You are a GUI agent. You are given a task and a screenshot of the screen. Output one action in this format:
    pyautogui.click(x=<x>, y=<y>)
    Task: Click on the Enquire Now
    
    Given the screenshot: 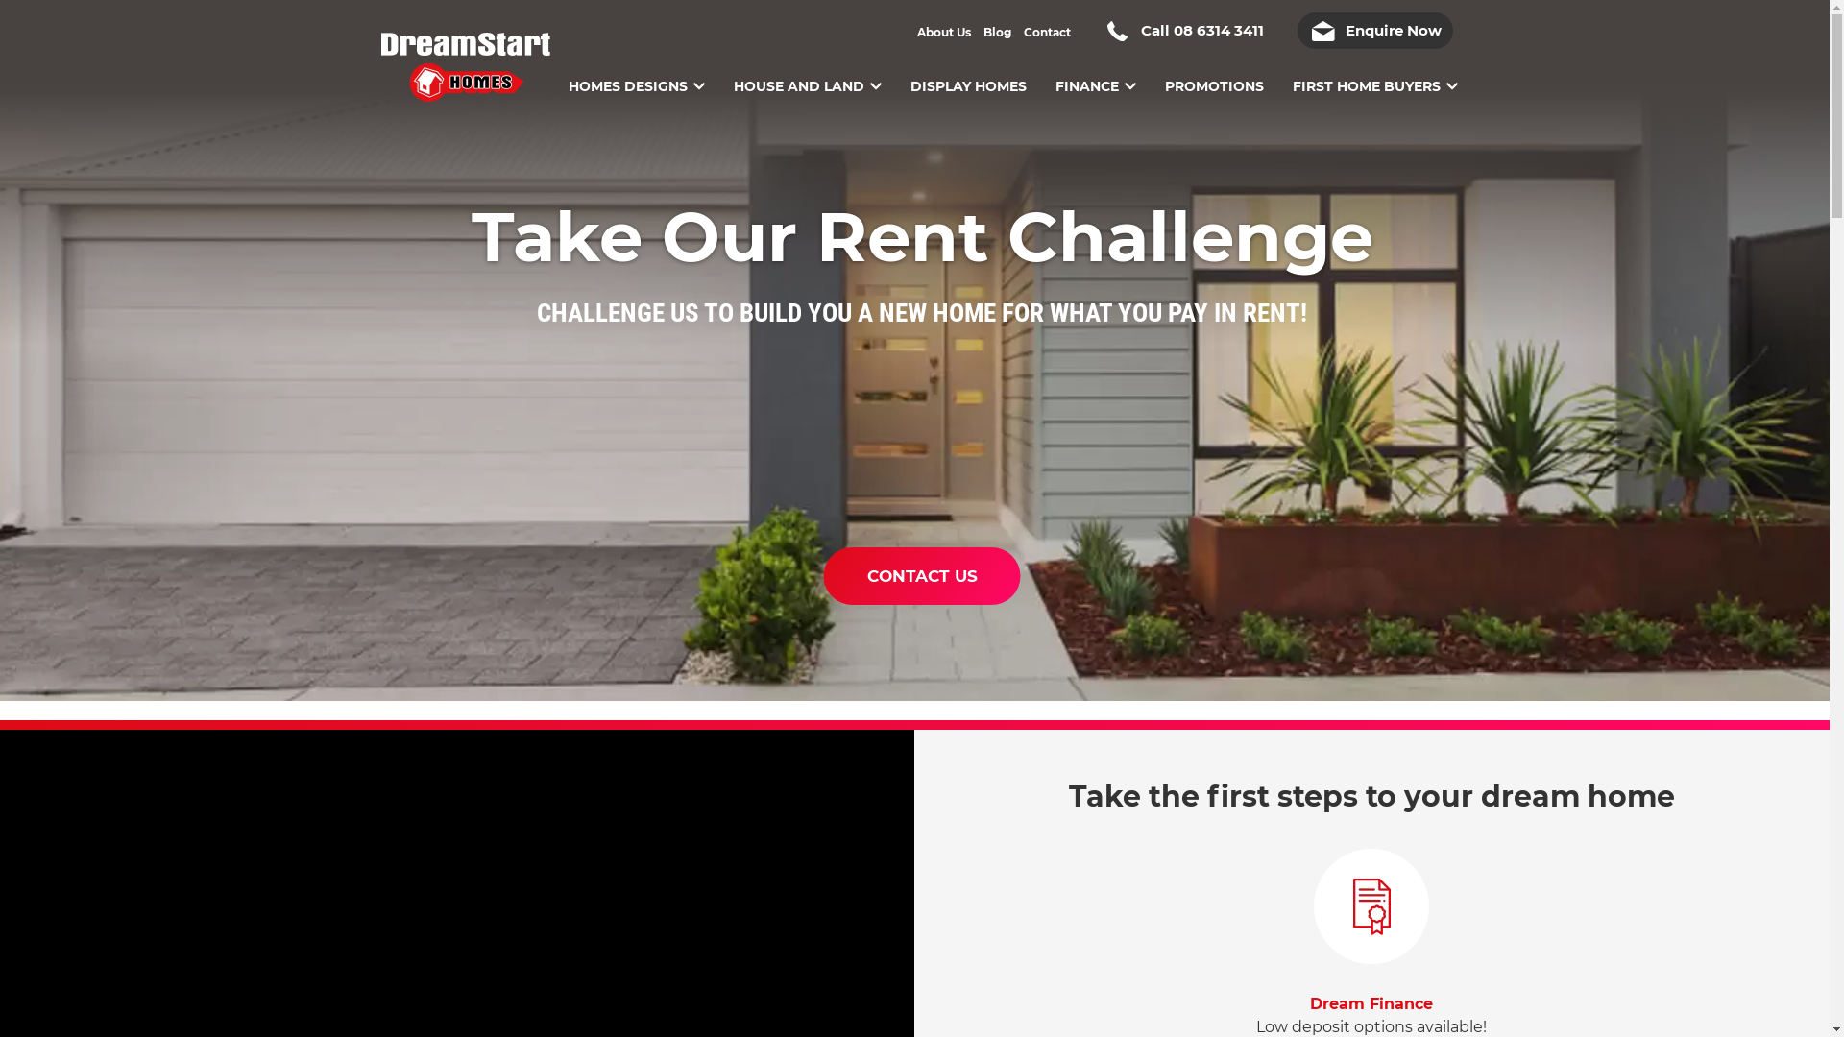 What is the action you would take?
    pyautogui.click(x=1374, y=31)
    